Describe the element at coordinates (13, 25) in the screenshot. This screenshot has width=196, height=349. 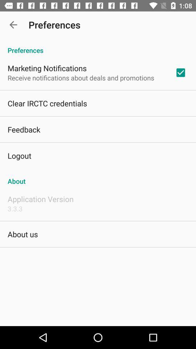
I see `click app next to the preferences app` at that location.